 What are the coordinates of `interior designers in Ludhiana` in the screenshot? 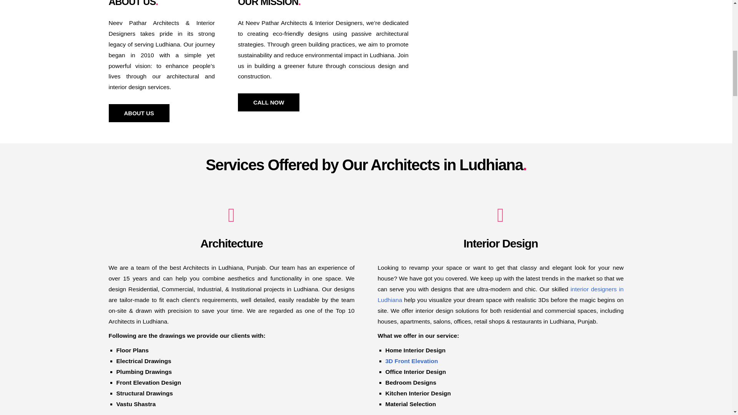 It's located at (500, 294).